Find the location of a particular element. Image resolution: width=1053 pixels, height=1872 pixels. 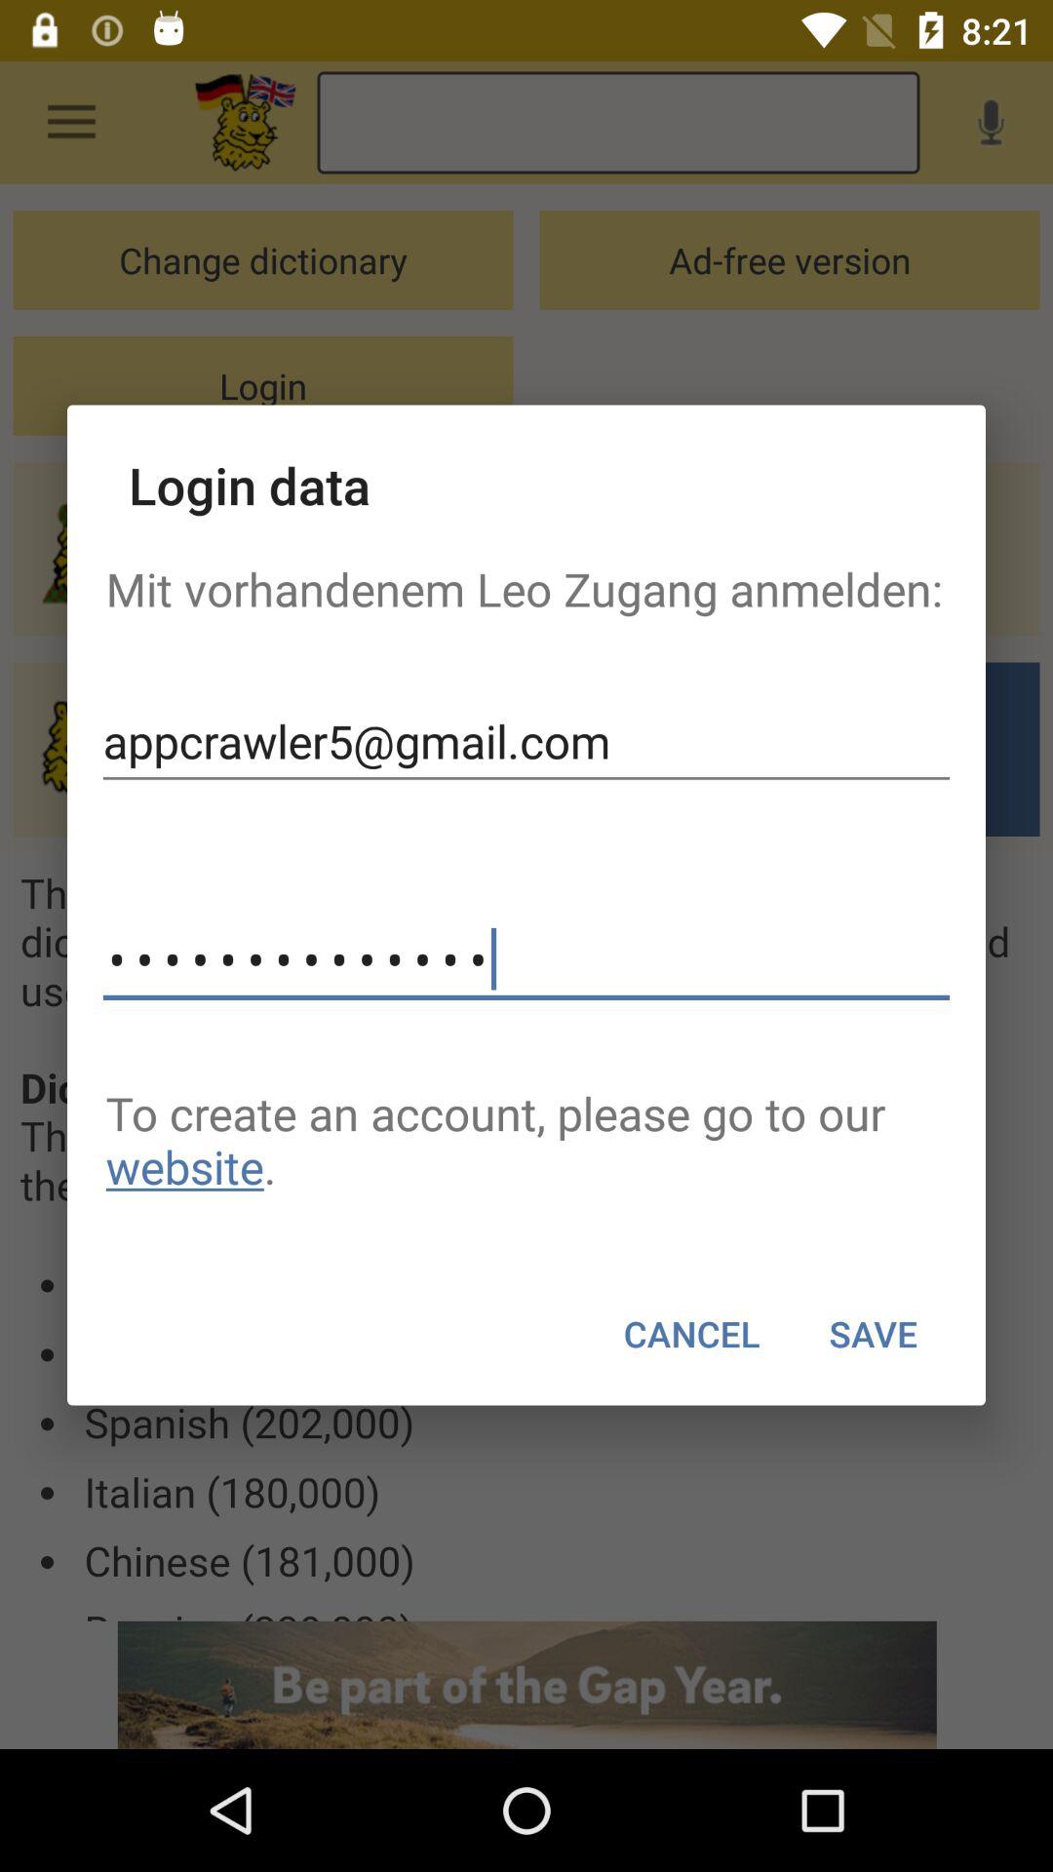

turn on cancel item is located at coordinates (692, 1334).